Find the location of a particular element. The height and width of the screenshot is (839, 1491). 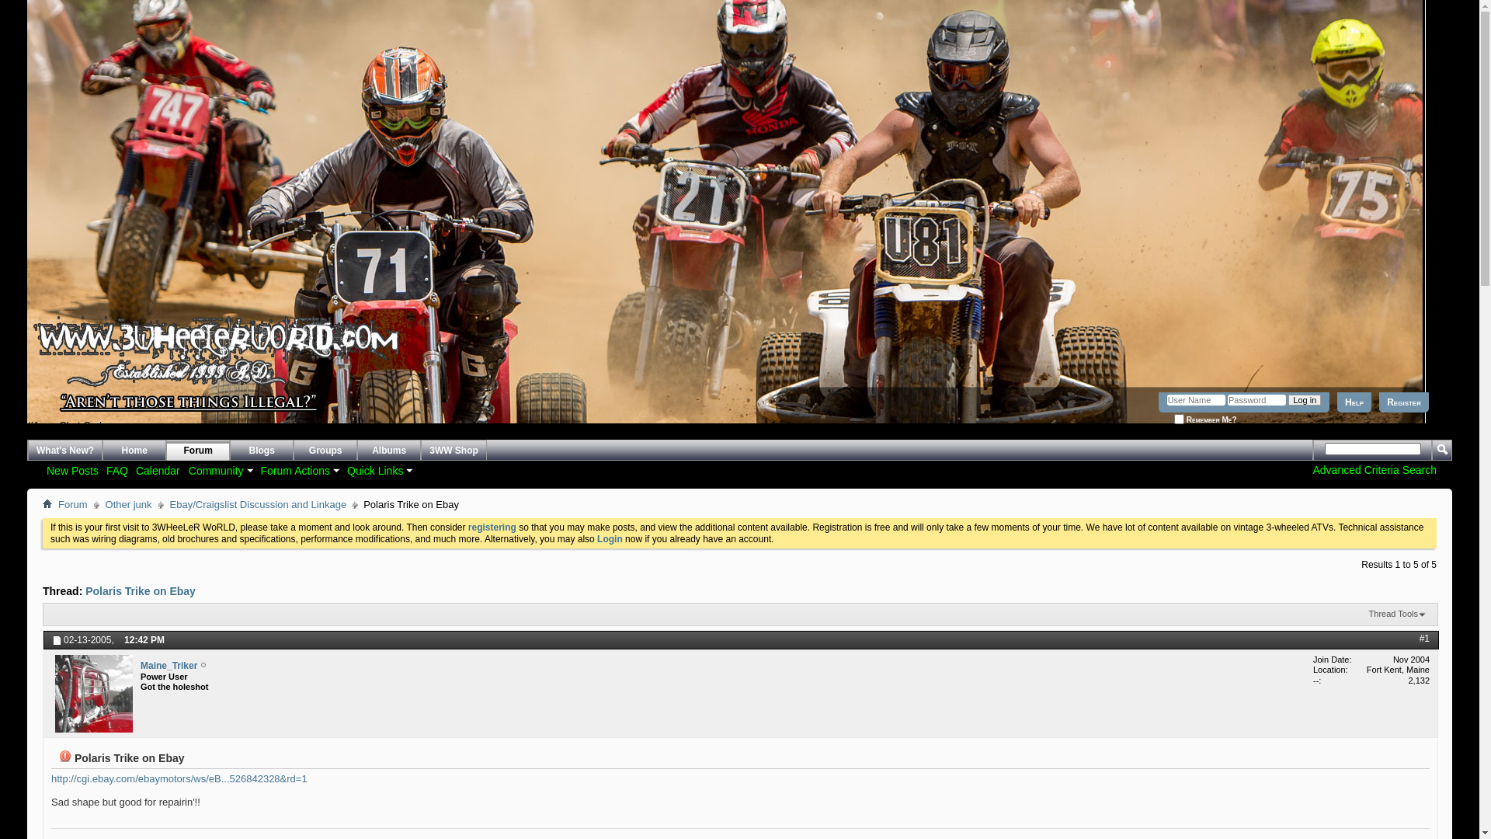

Help is located at coordinates (1354, 402).